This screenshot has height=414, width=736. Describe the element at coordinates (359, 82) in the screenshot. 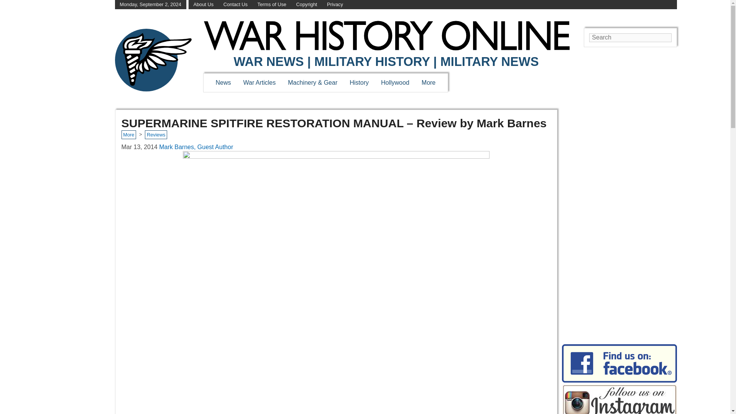

I see `History` at that location.